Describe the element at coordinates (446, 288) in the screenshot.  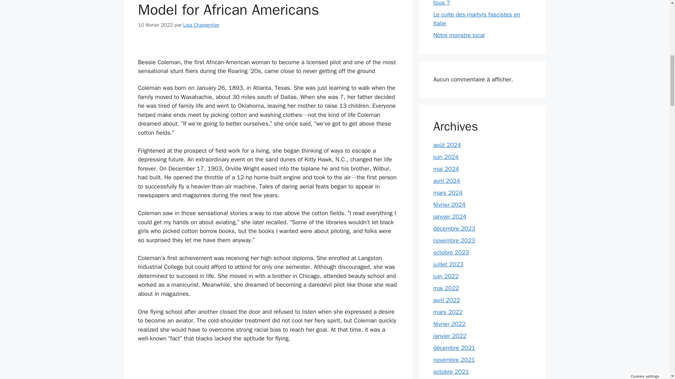
I see `mai 2022` at that location.